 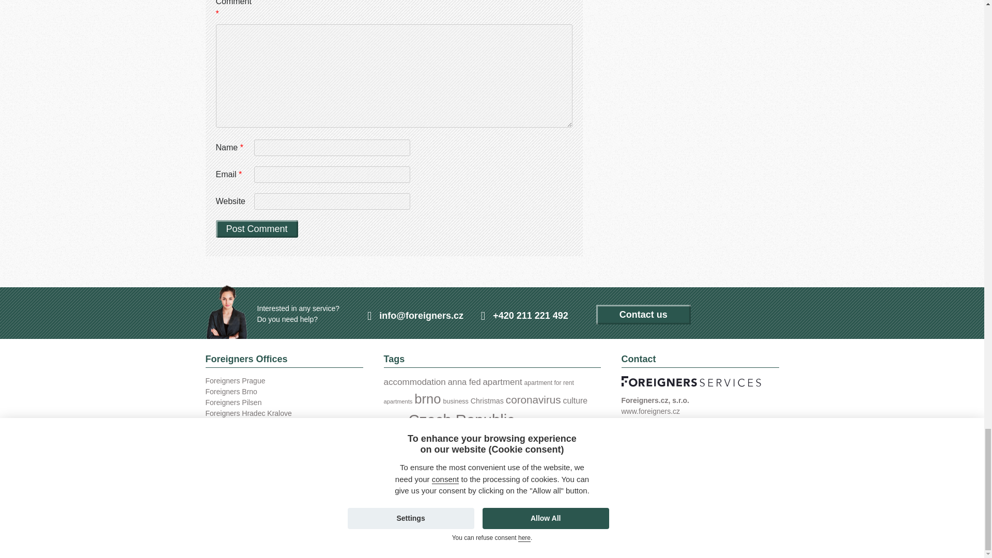 What do you see at coordinates (257, 228) in the screenshot?
I see `Post Comment` at bounding box center [257, 228].